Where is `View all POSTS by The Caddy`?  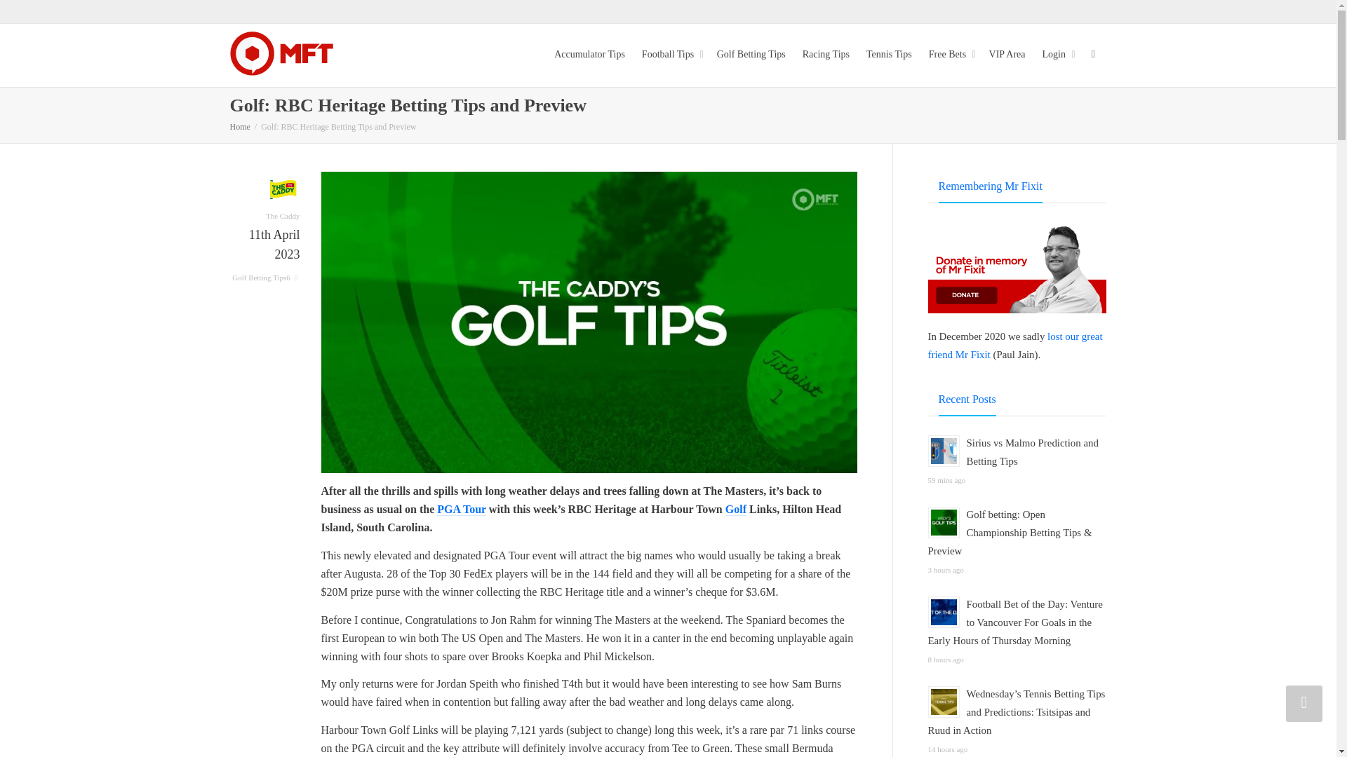
View all POSTS by The Caddy is located at coordinates (283, 205).